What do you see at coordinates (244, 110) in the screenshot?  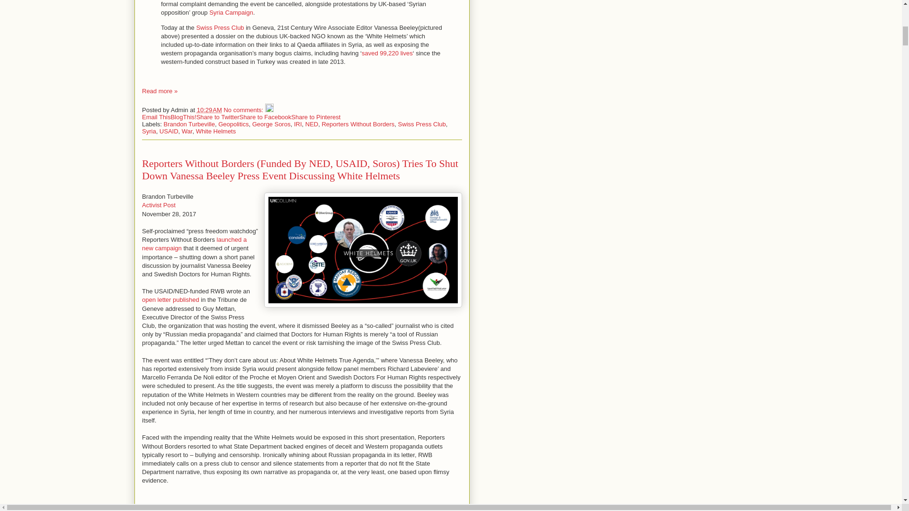 I see `No comments:` at bounding box center [244, 110].